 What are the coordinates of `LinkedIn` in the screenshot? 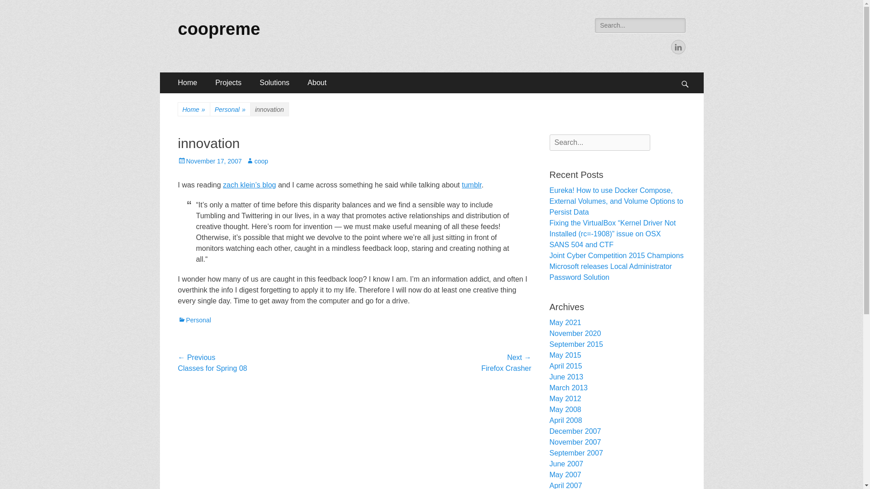 It's located at (678, 47).